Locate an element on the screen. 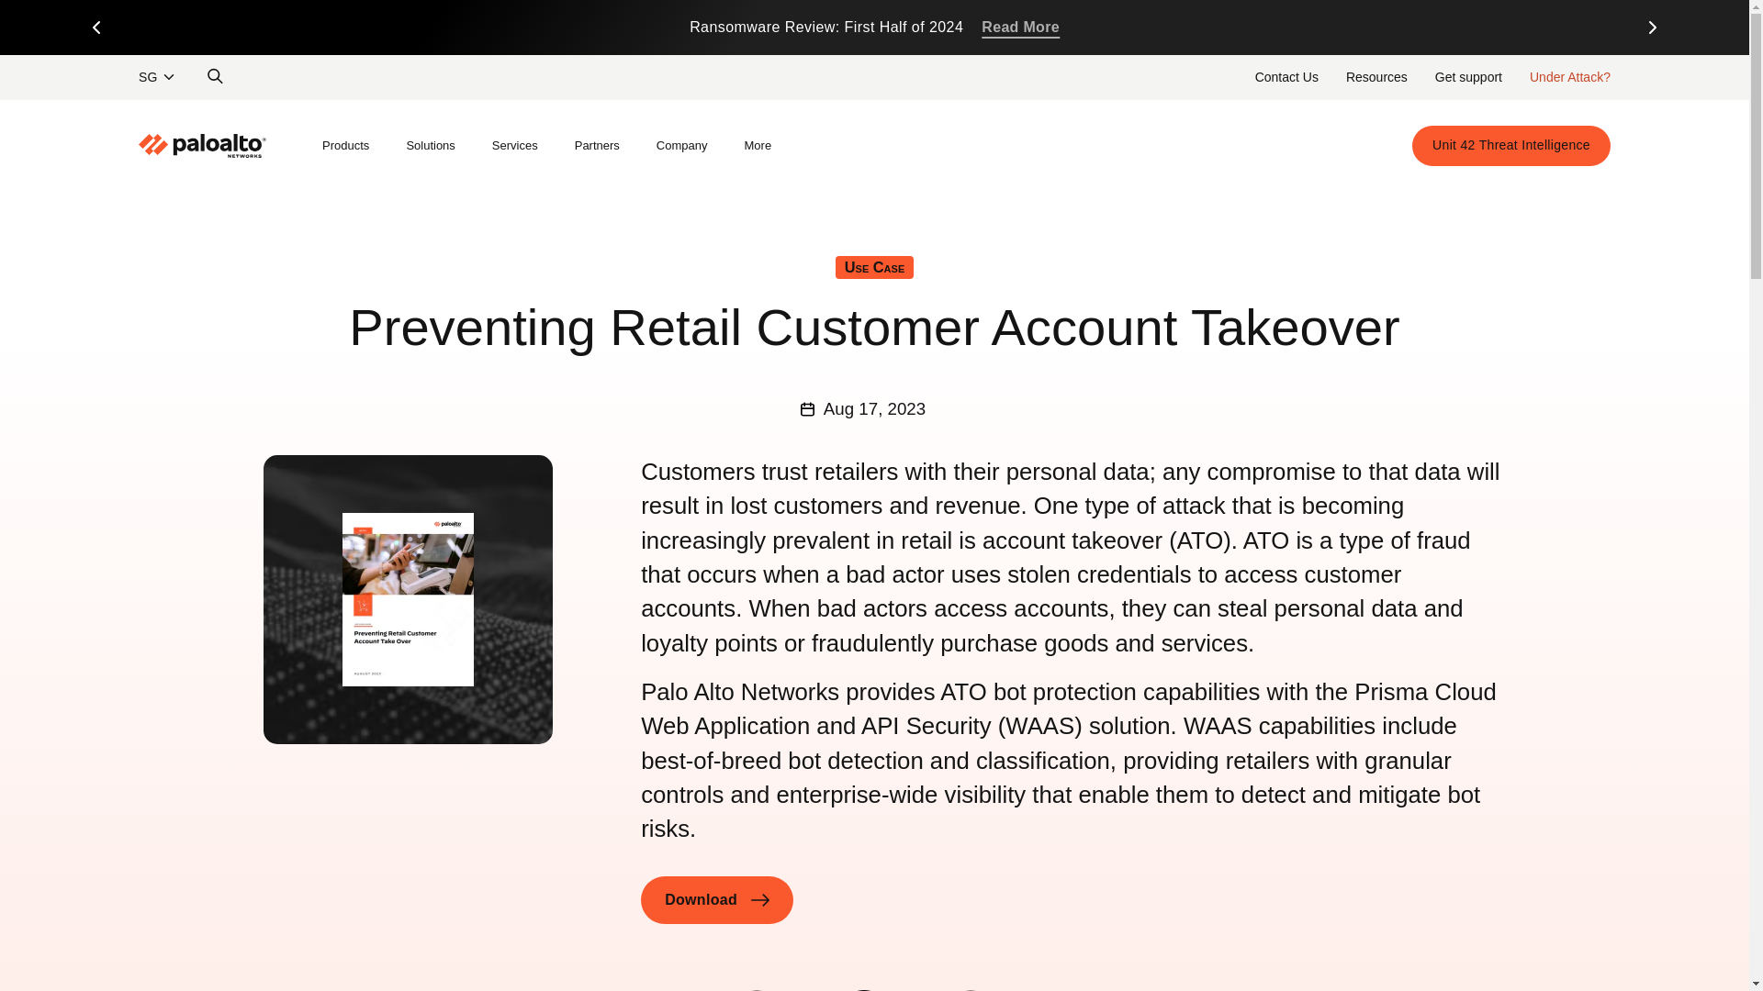 The image size is (1763, 991). Under Attack? is located at coordinates (1570, 76).